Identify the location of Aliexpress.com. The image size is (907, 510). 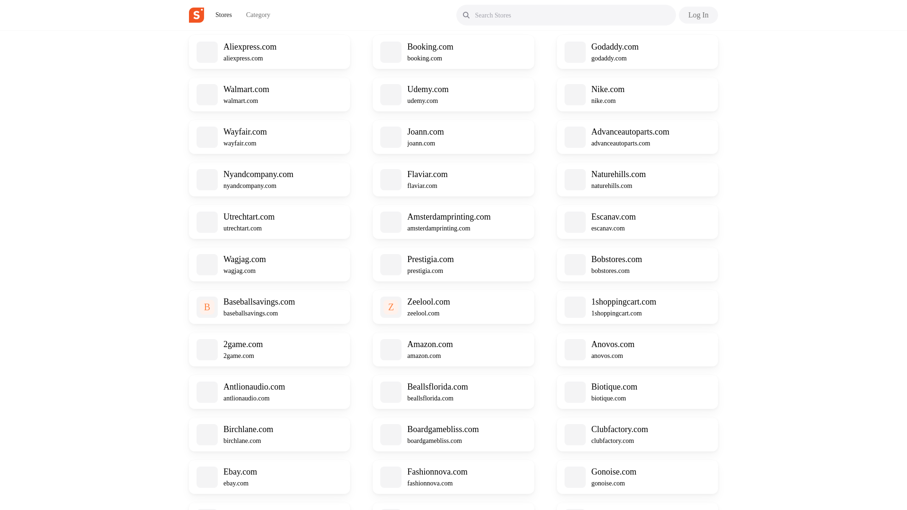
(249, 46).